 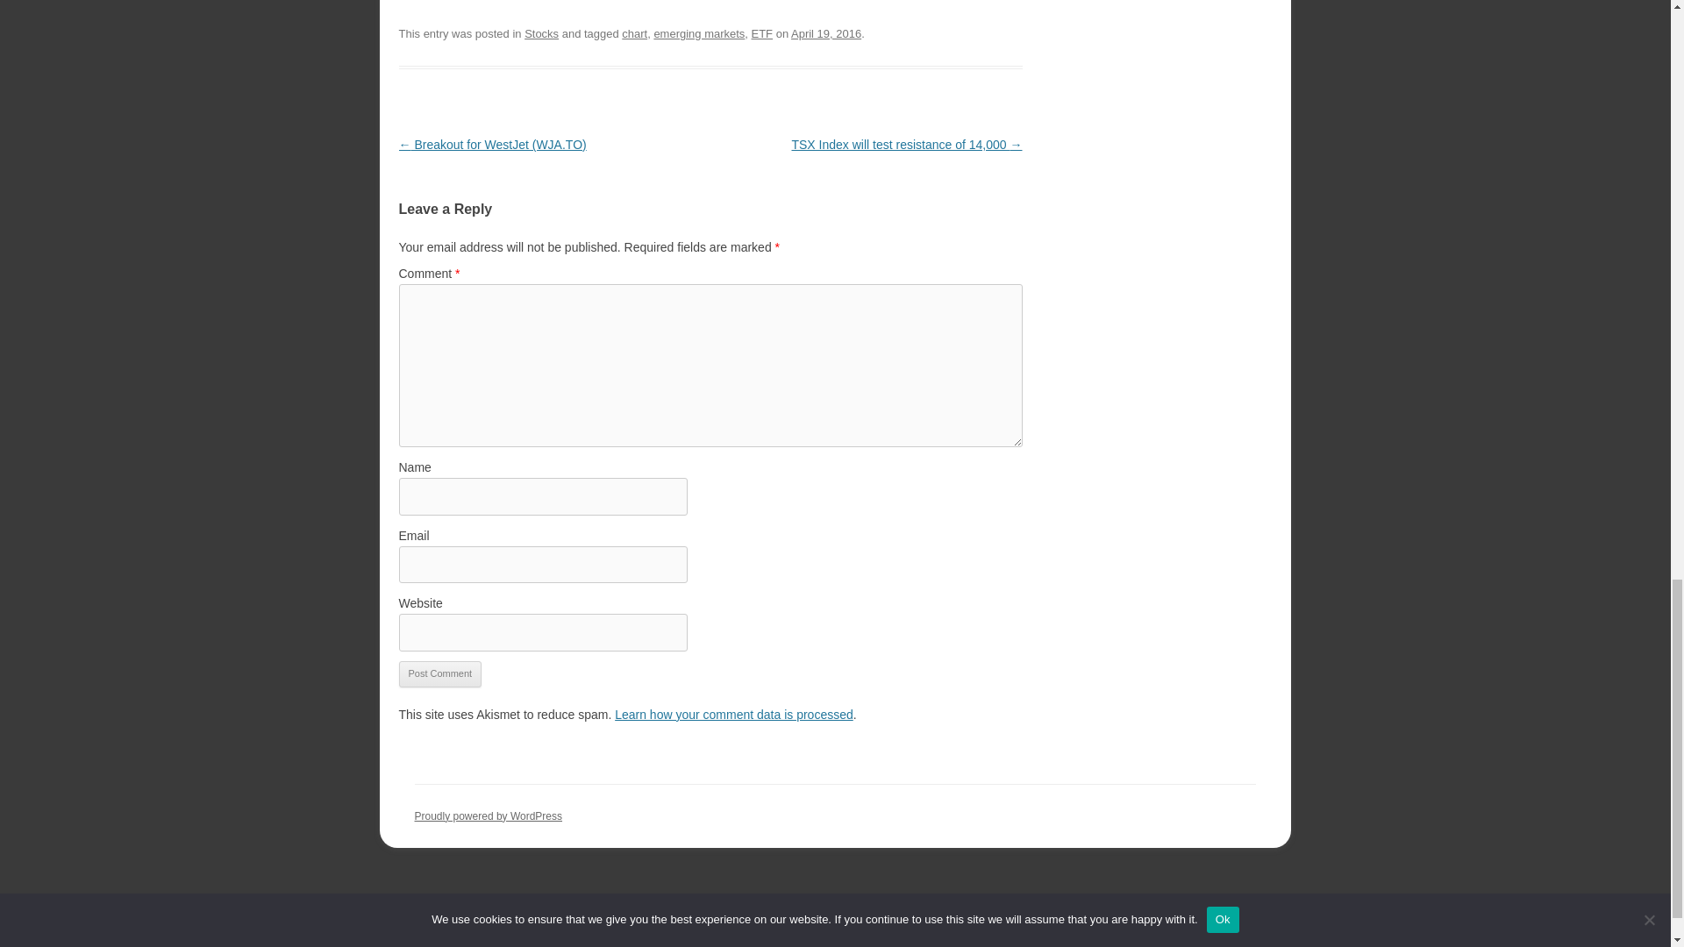 I want to click on April 19, 2016, so click(x=826, y=33).